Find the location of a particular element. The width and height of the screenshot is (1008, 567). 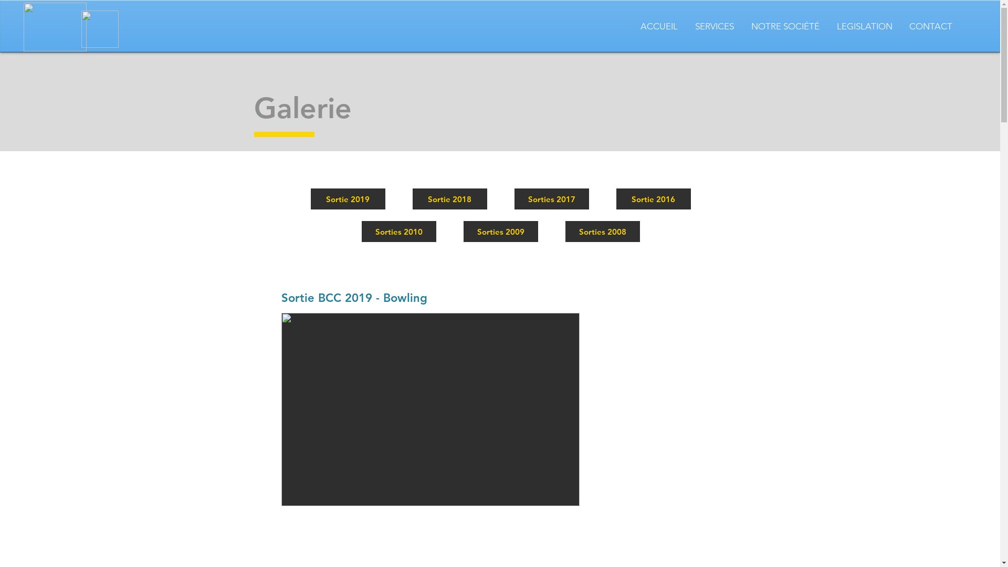

Sorties 2017 is located at coordinates (551, 199).